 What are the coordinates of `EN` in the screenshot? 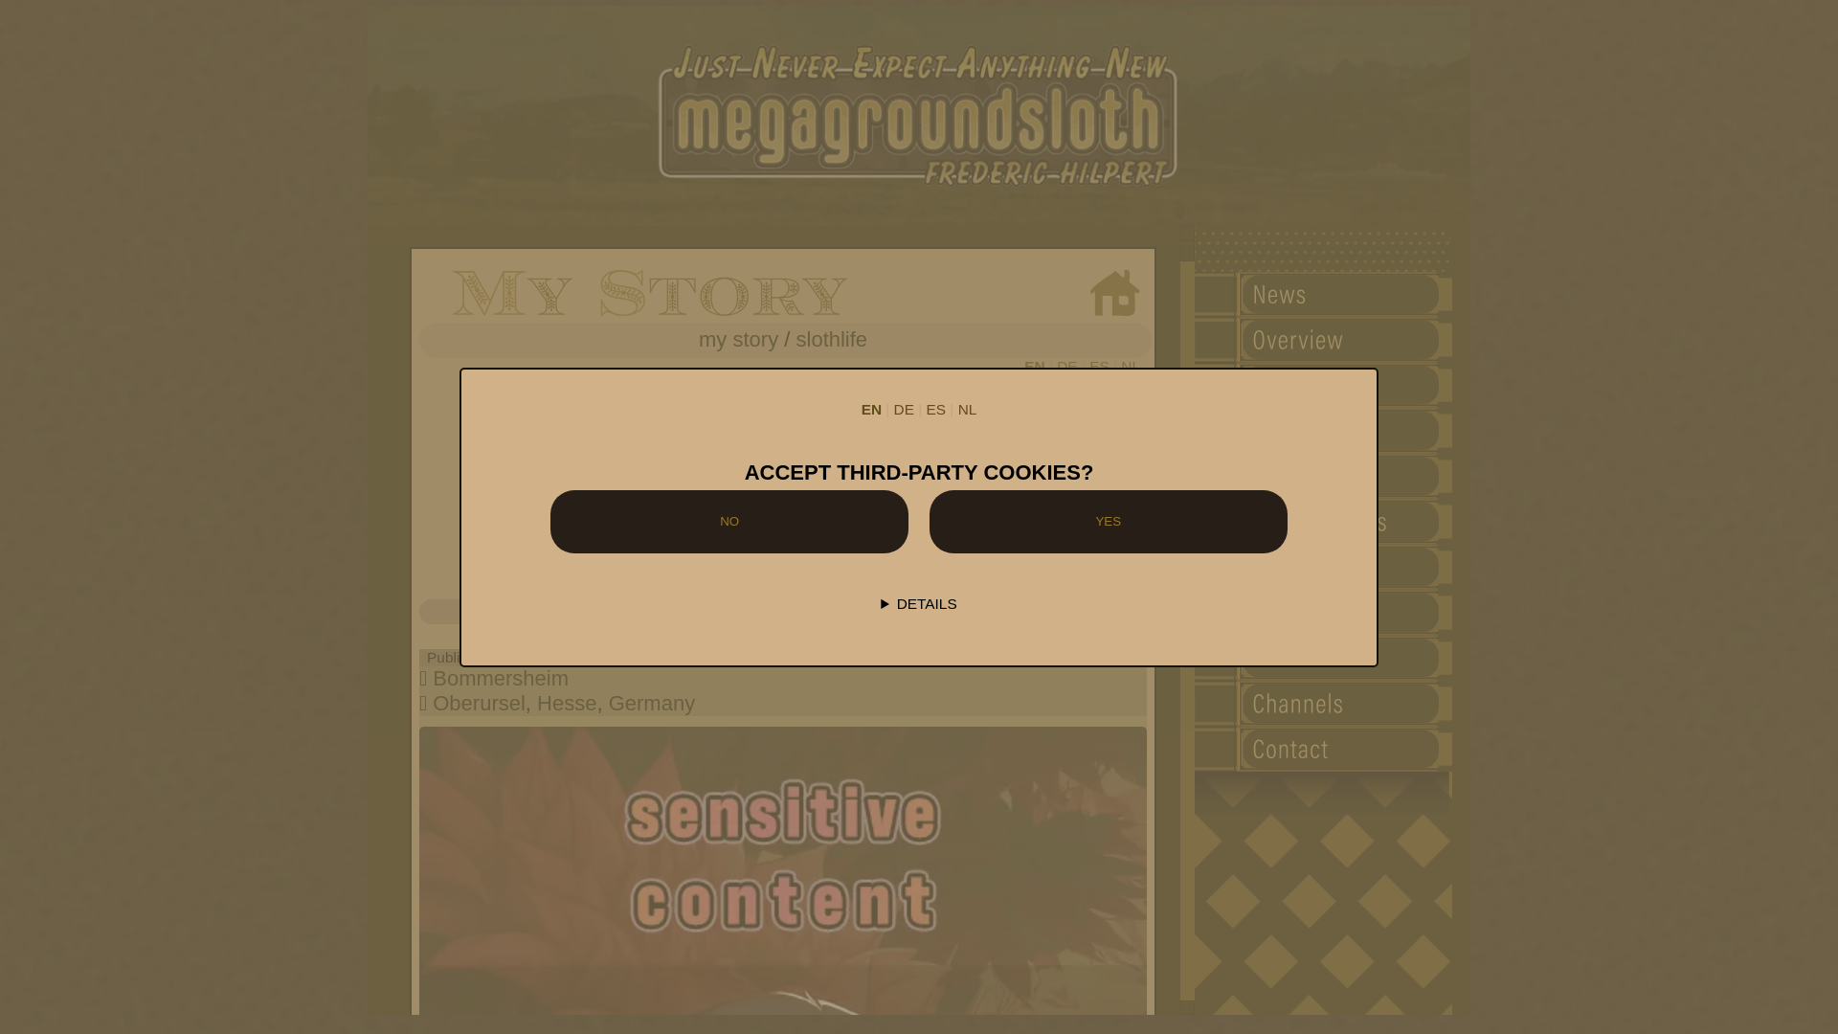 It's located at (871, 408).